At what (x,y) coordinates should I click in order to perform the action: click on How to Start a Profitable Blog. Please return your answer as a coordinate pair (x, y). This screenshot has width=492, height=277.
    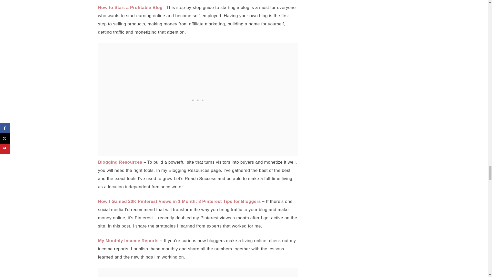
    Looking at the image, I should click on (130, 7).